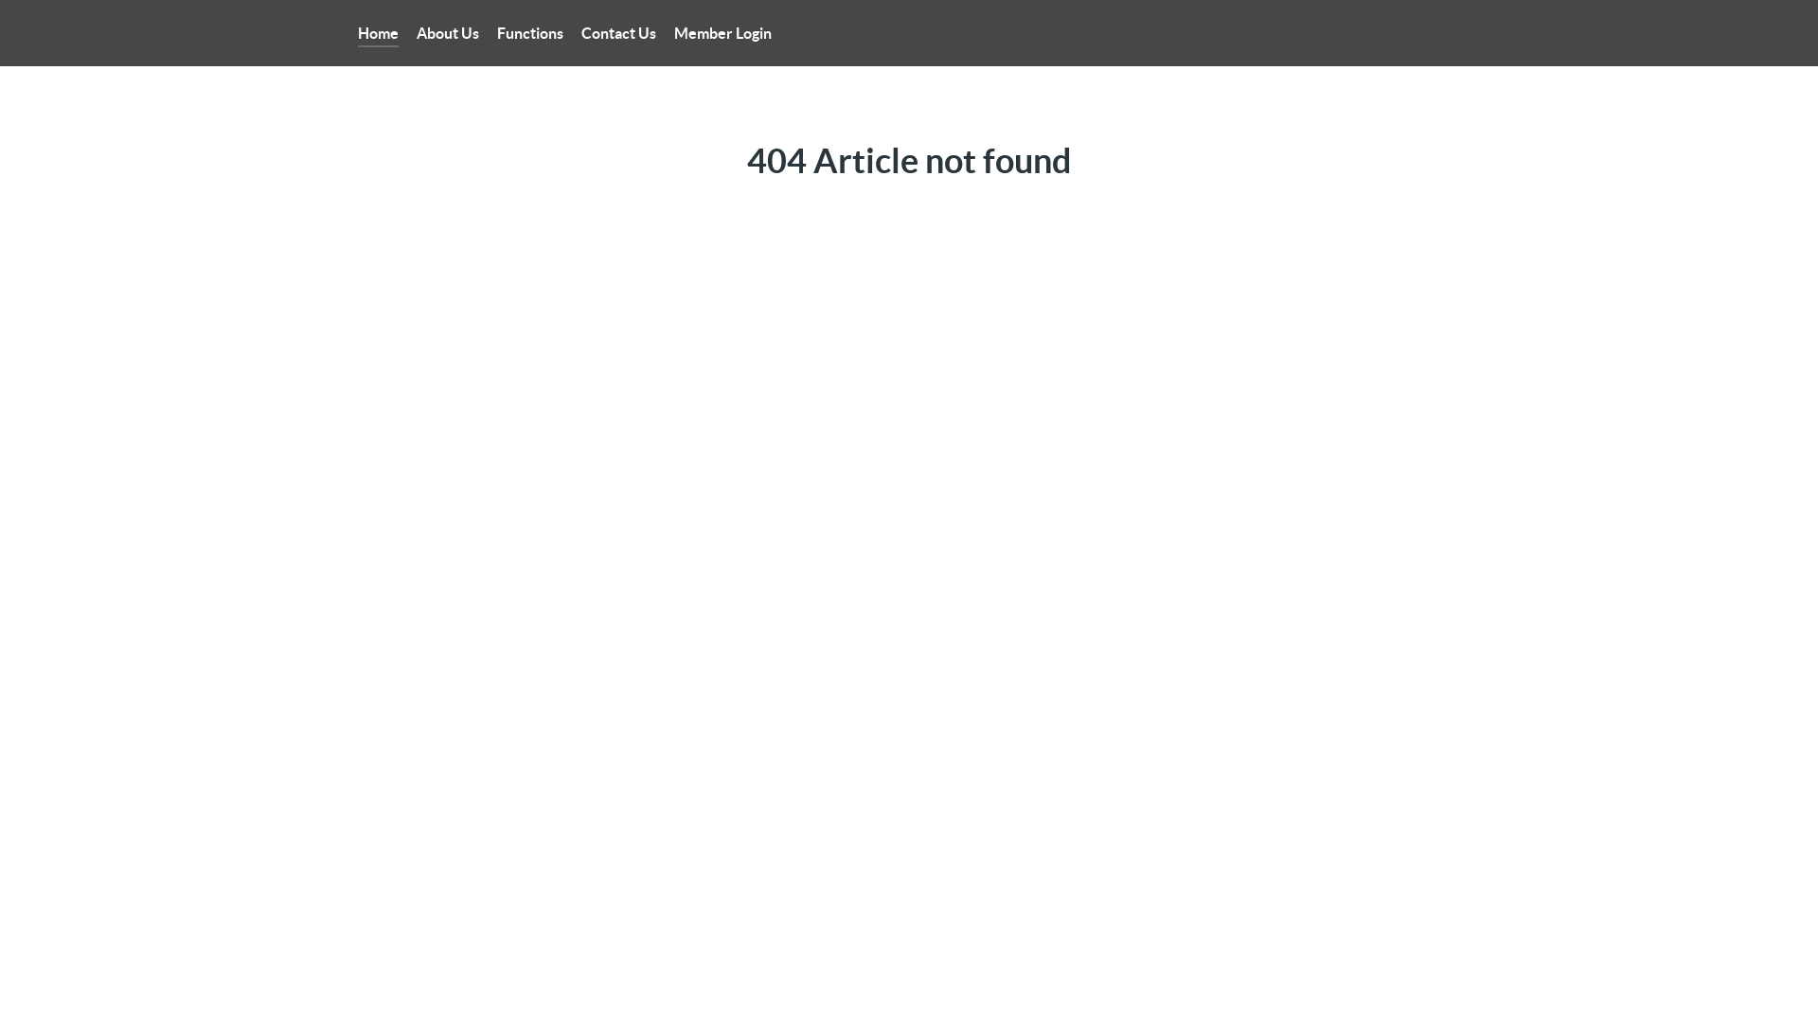 This screenshot has width=1818, height=1022. What do you see at coordinates (619, 34) in the screenshot?
I see `Contact Us` at bounding box center [619, 34].